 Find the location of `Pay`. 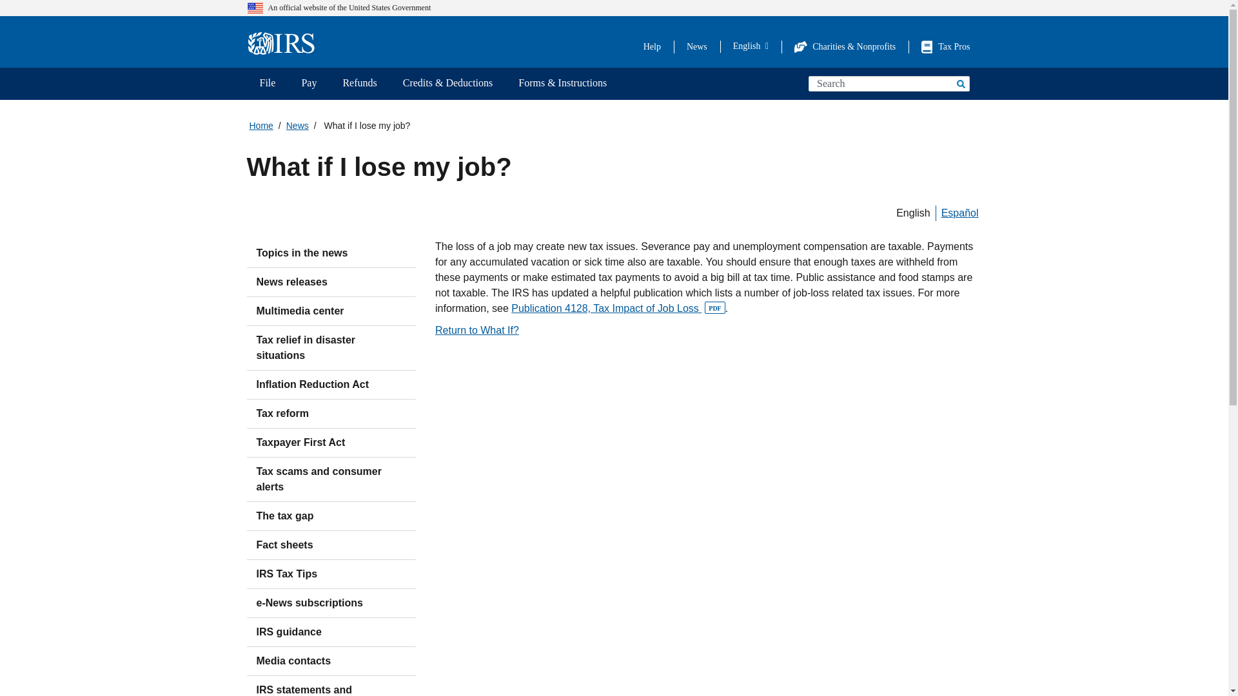

Pay is located at coordinates (308, 84).